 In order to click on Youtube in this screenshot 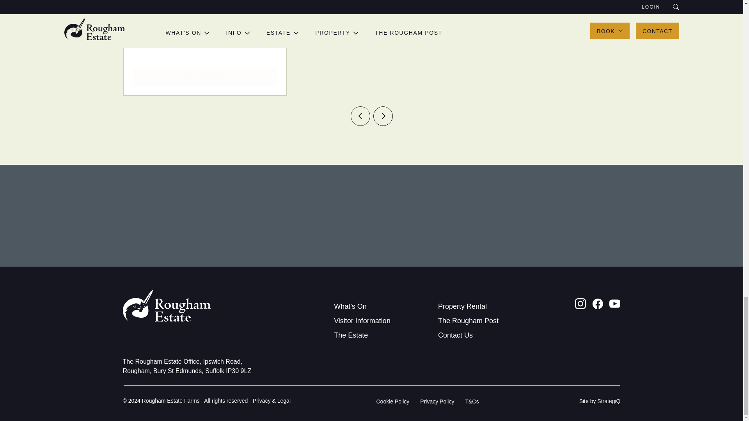, I will do `click(615, 303)`.